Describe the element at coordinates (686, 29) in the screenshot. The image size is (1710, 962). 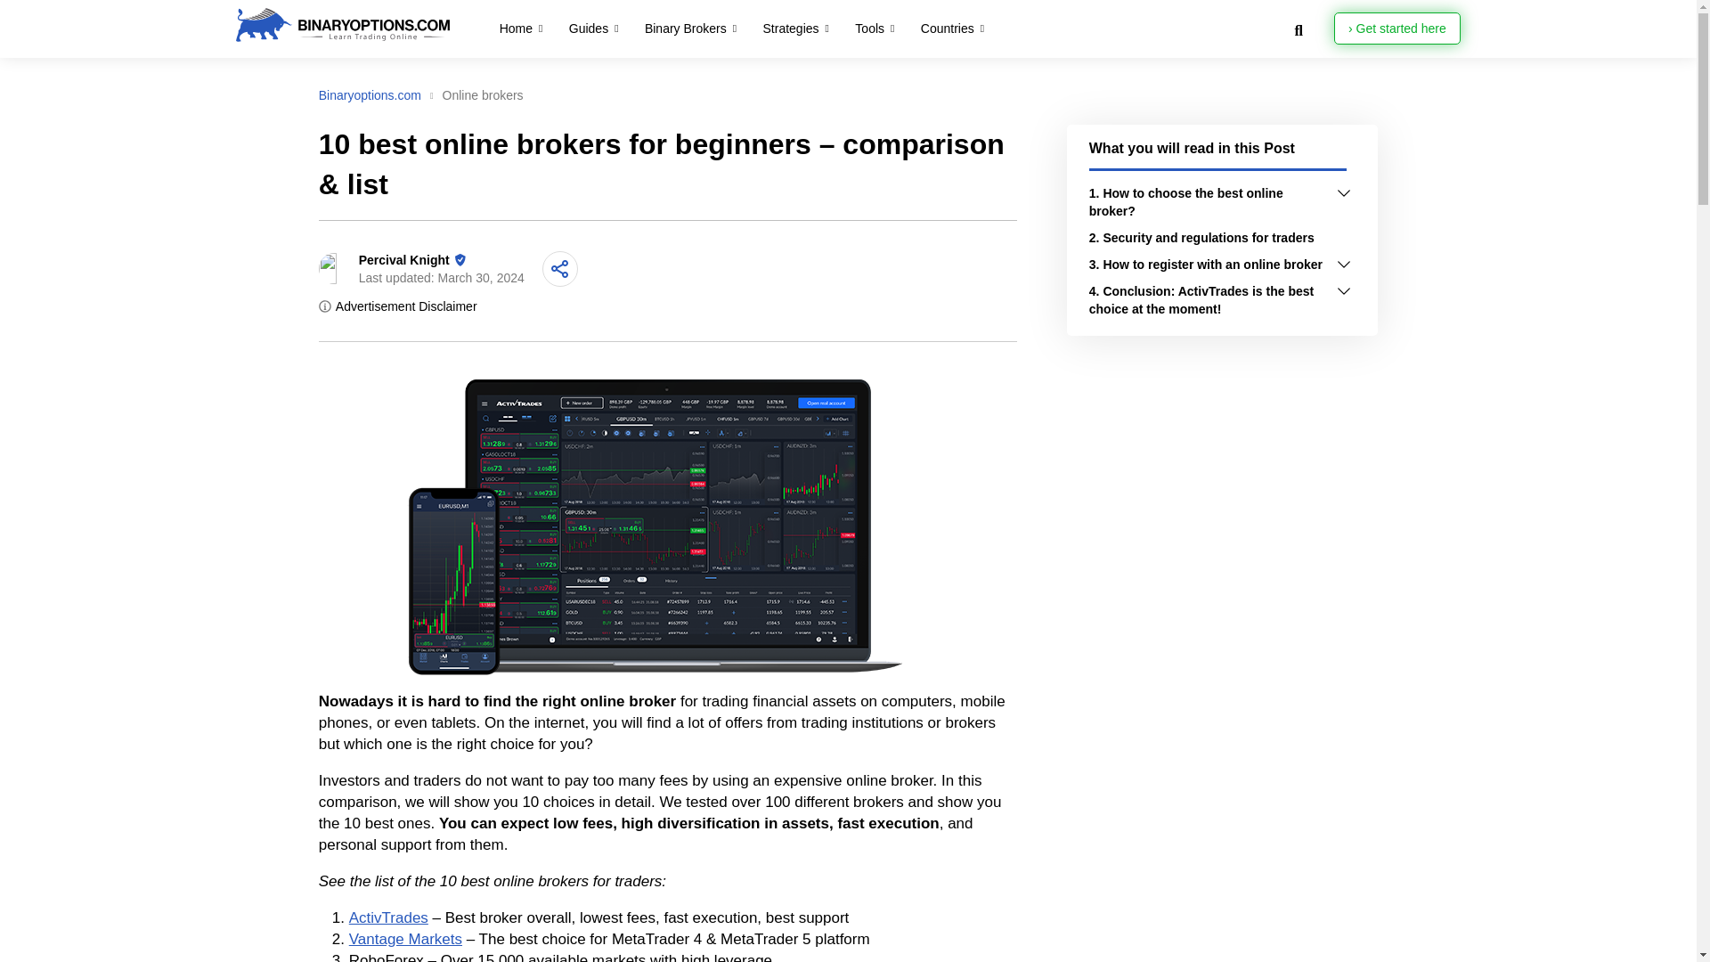
I see `Binary Brokers` at that location.